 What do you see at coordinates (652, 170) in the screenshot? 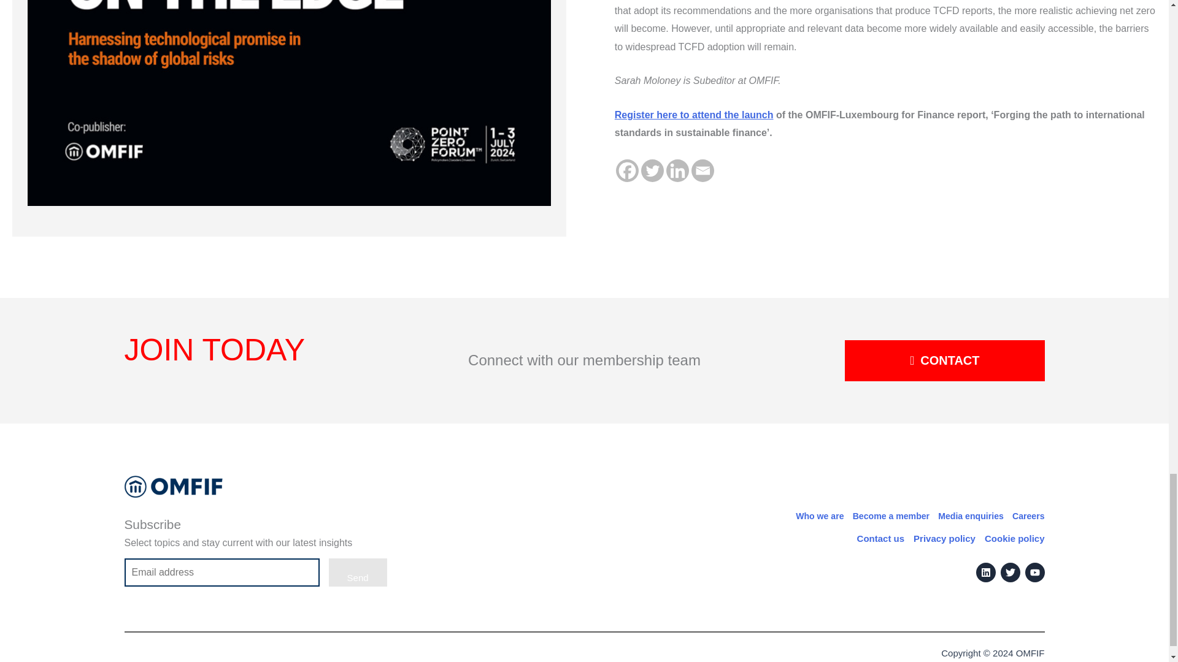
I see `Twitter` at bounding box center [652, 170].